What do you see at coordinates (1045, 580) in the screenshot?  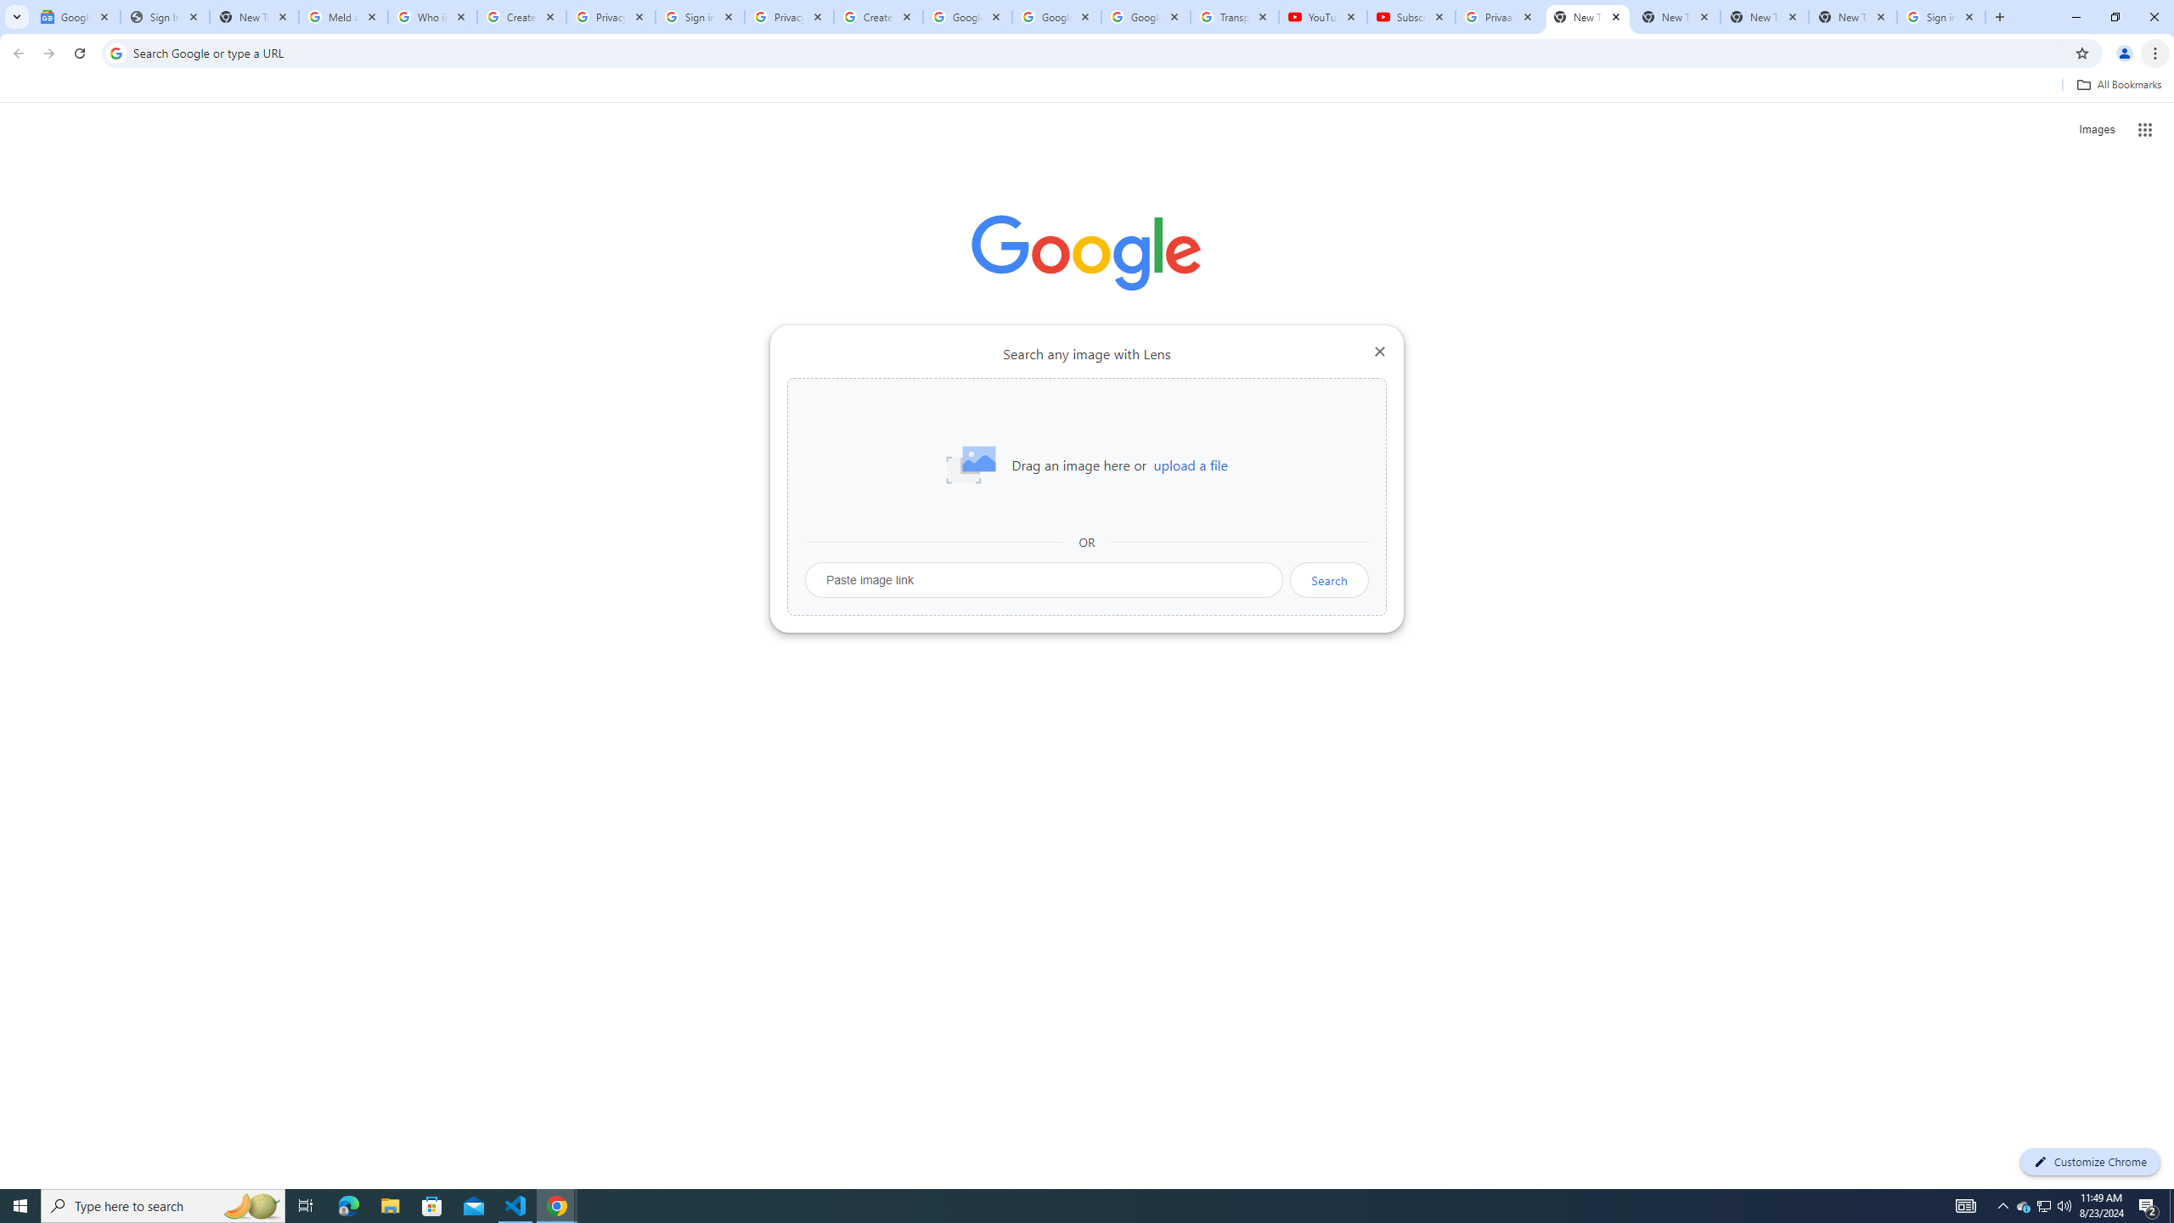 I see `Paste image link` at bounding box center [1045, 580].